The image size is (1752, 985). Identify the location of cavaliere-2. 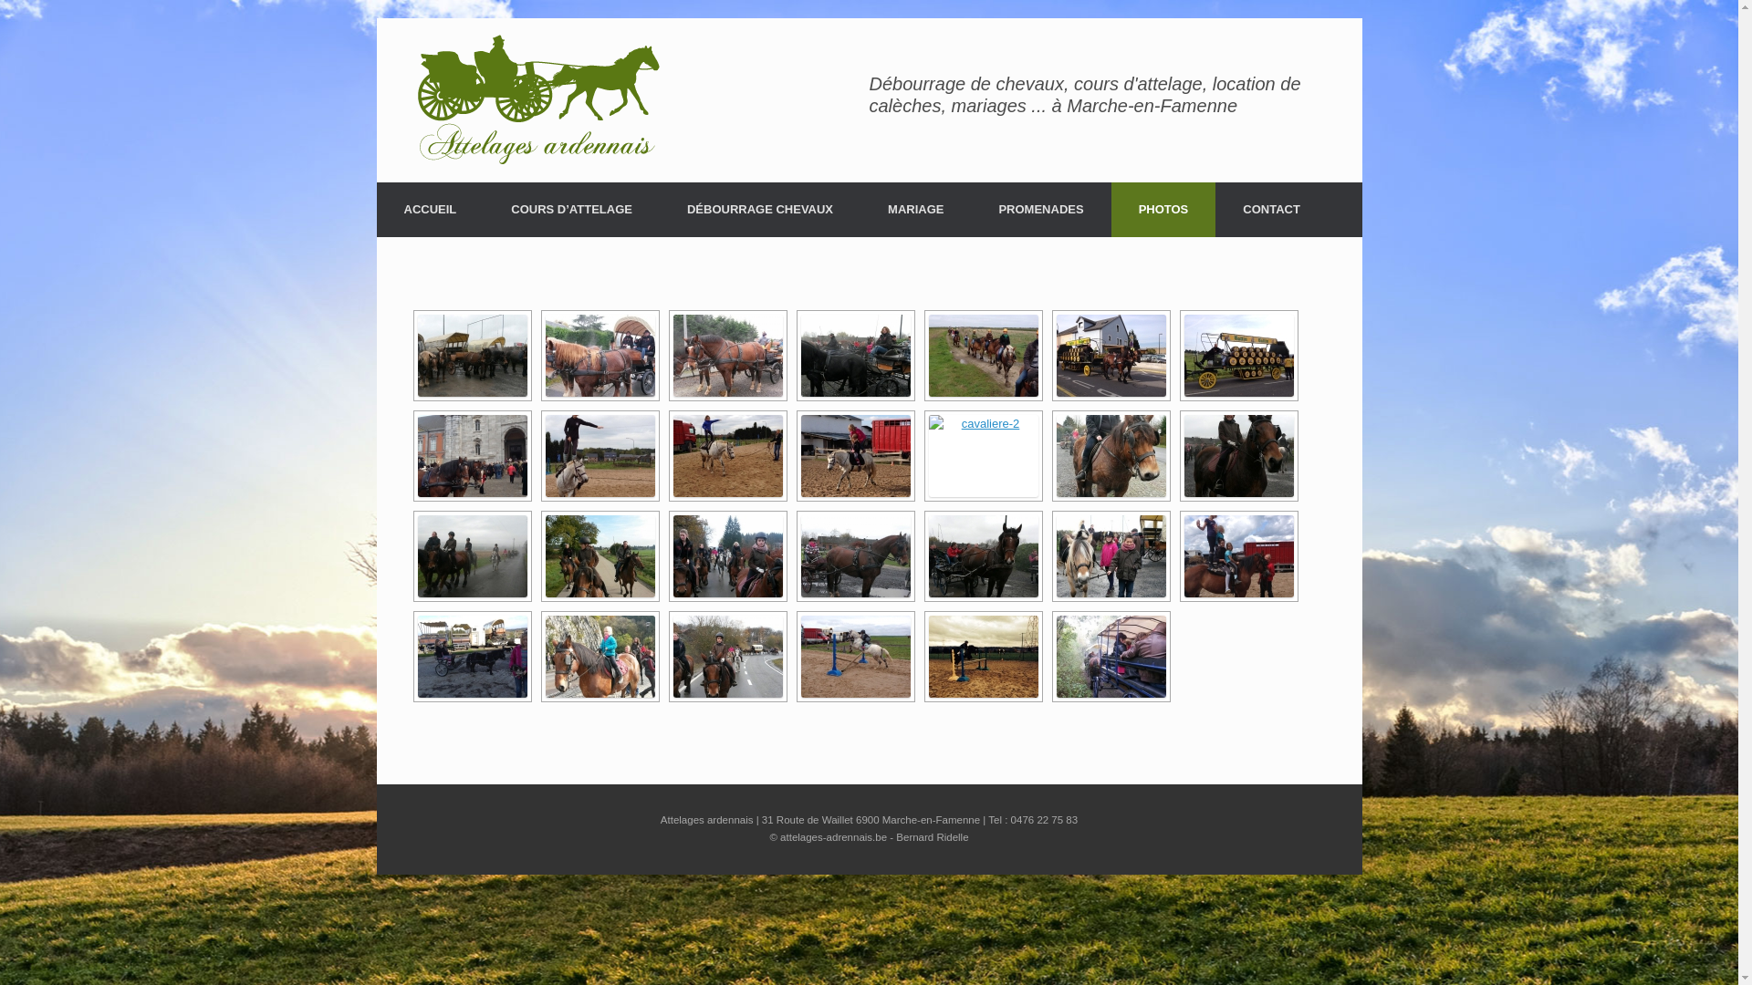
(984, 455).